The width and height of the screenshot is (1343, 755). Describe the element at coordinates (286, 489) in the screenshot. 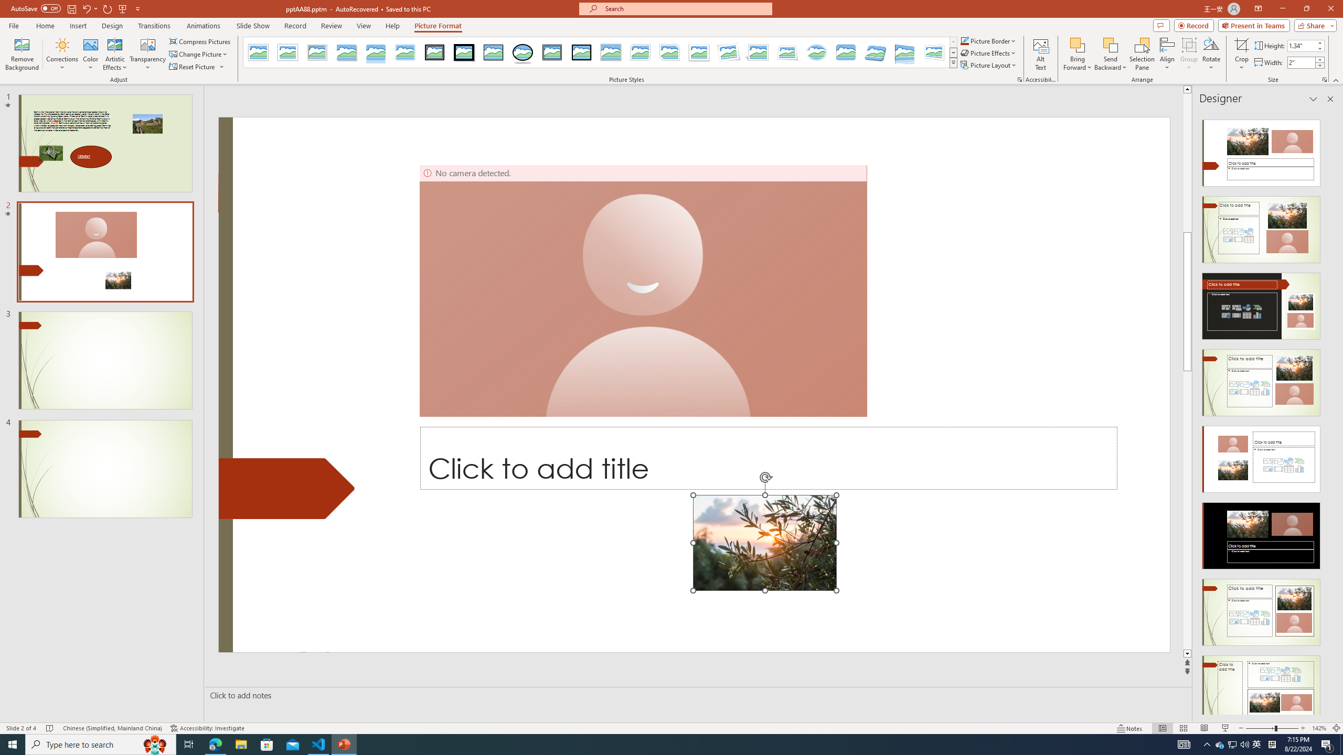

I see `Decorative Locked` at that location.